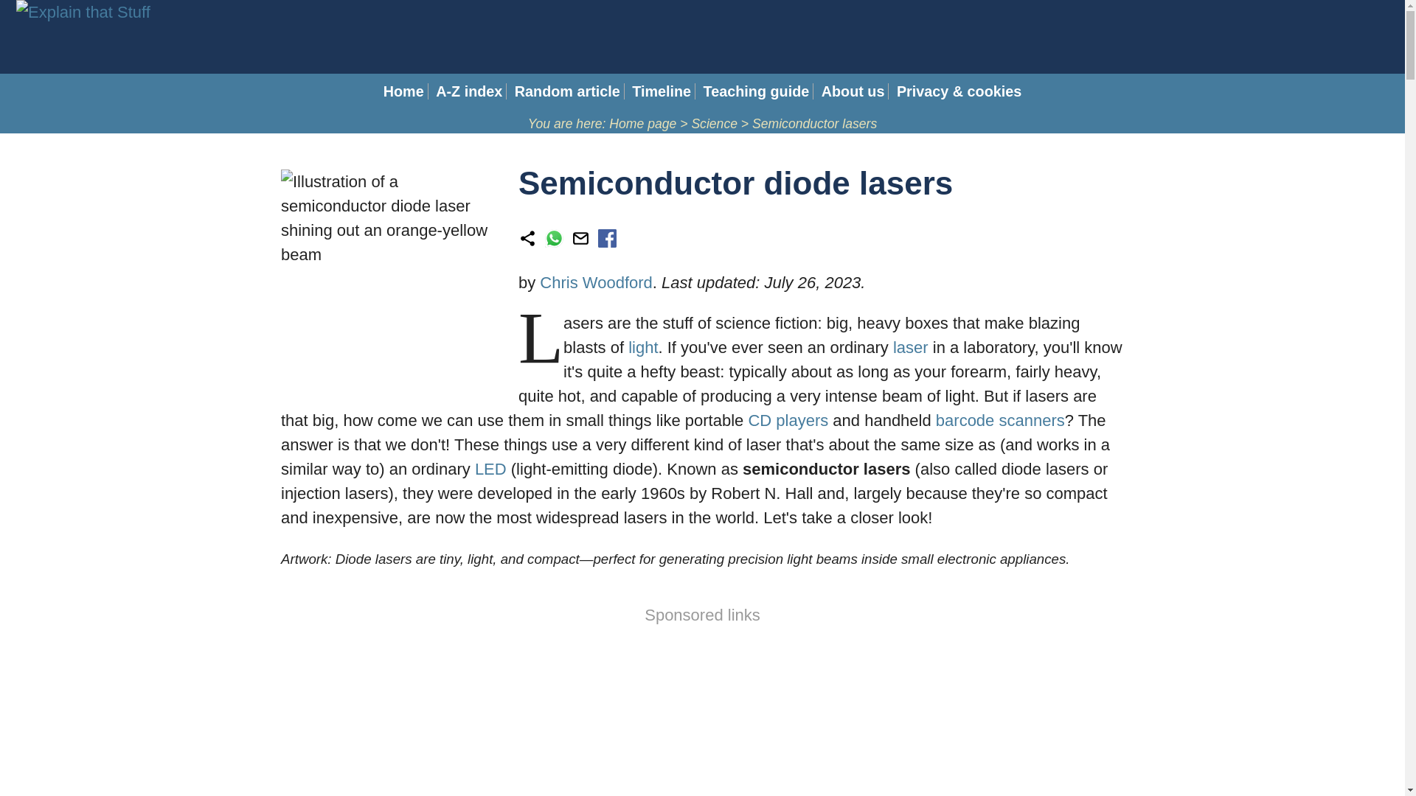 This screenshot has height=796, width=1416. I want to click on Share this on WhatsApp, so click(555, 242).